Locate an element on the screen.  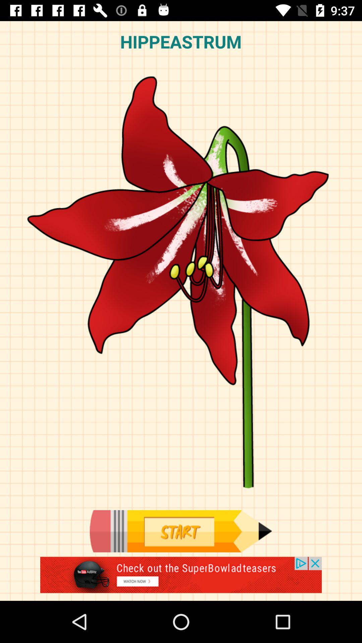
click to see super bowl advertisement teasers is located at coordinates (181, 579).